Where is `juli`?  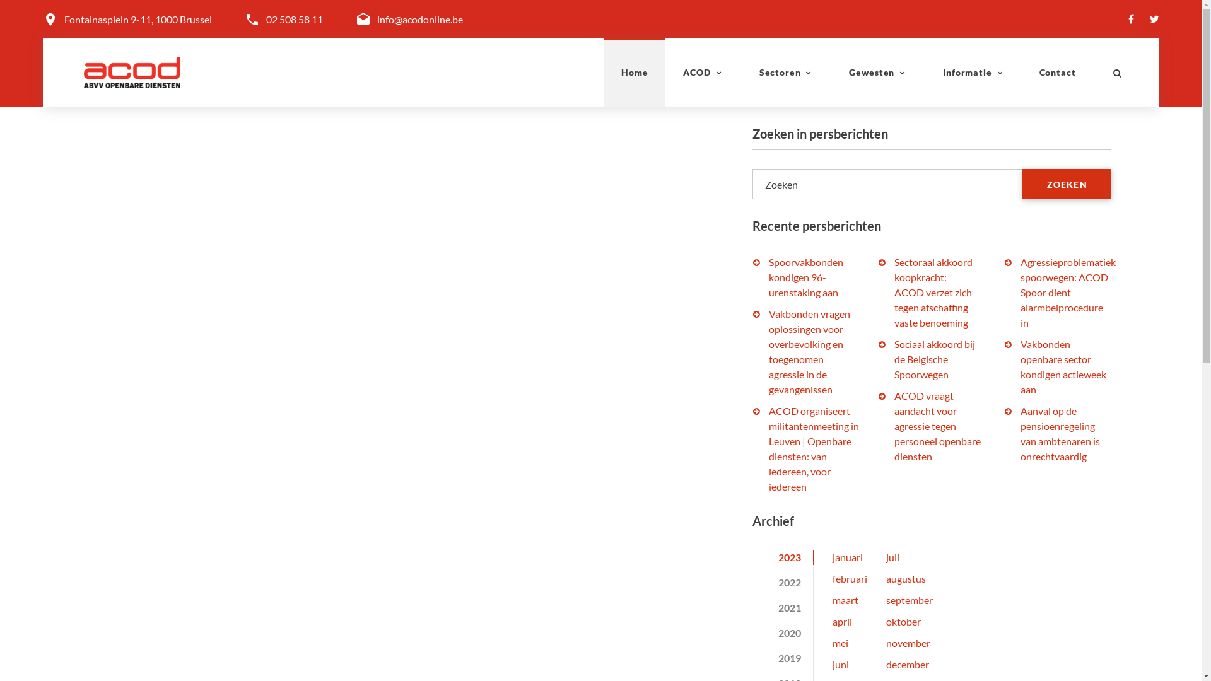 juli is located at coordinates (893, 557).